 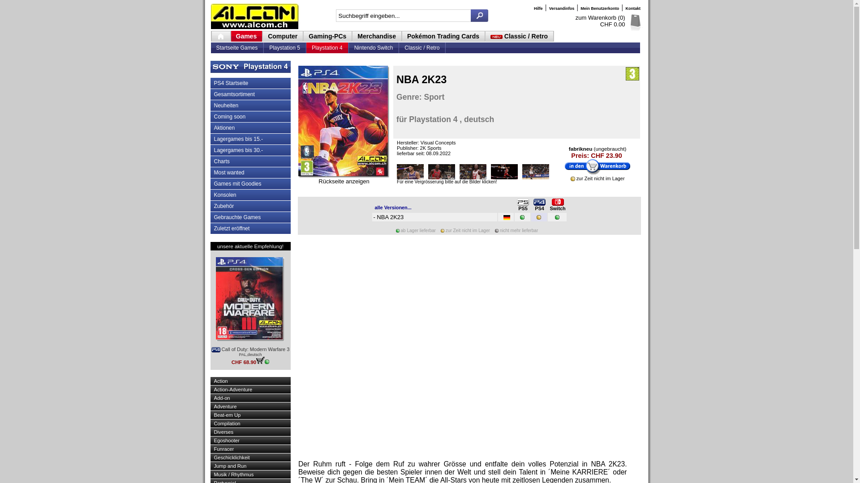 I want to click on NBA 2K23 (Playstation 4), so click(x=342, y=175).